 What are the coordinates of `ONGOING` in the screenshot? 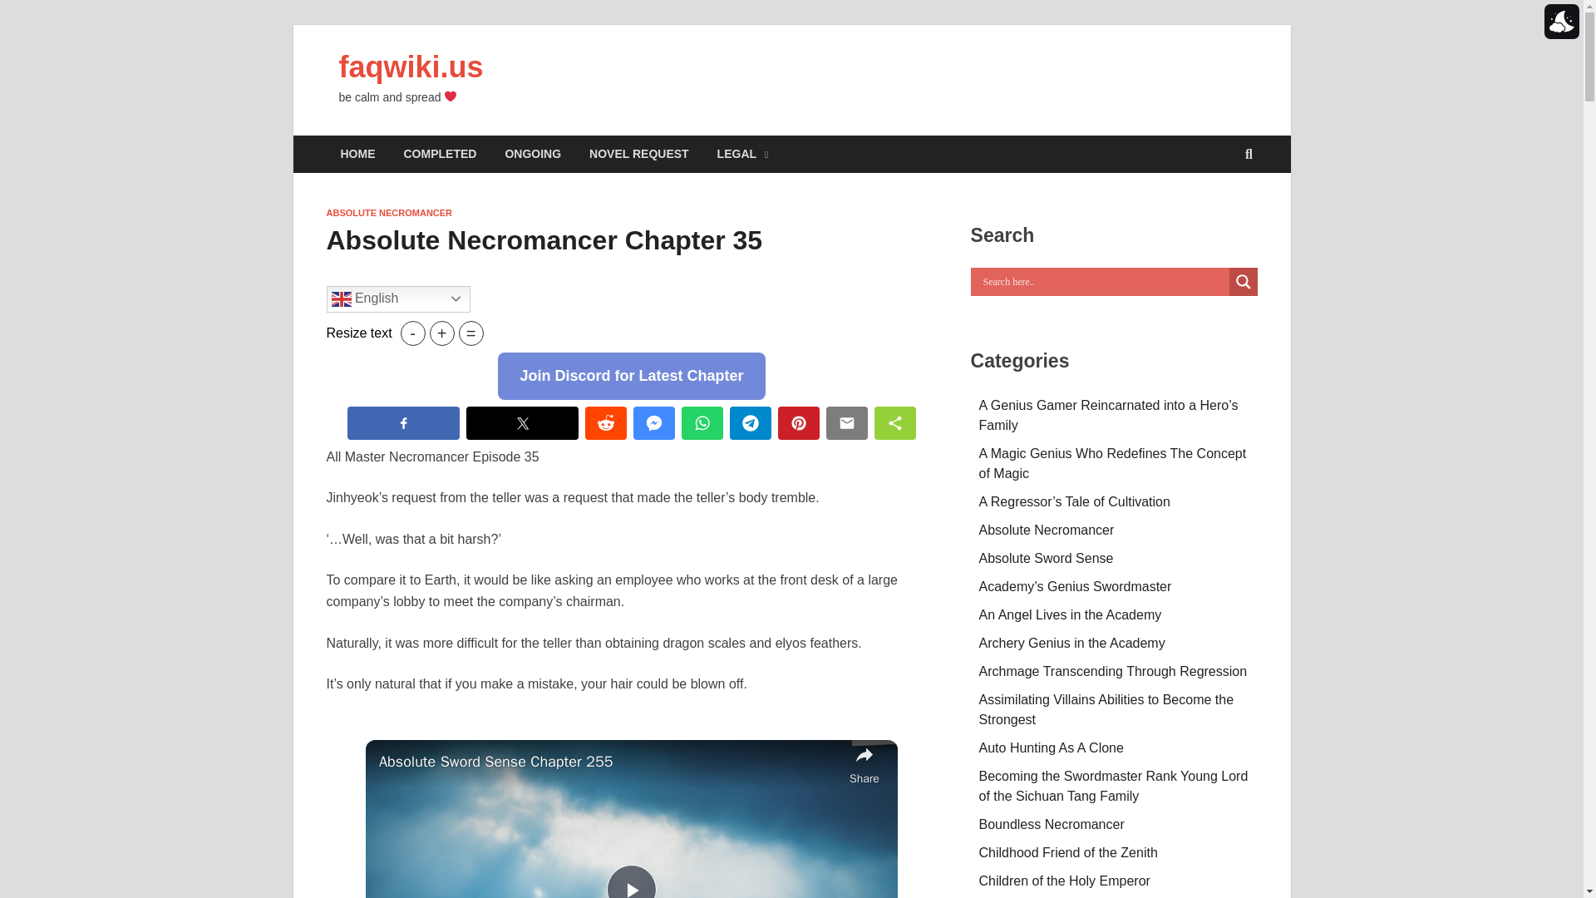 It's located at (532, 155).